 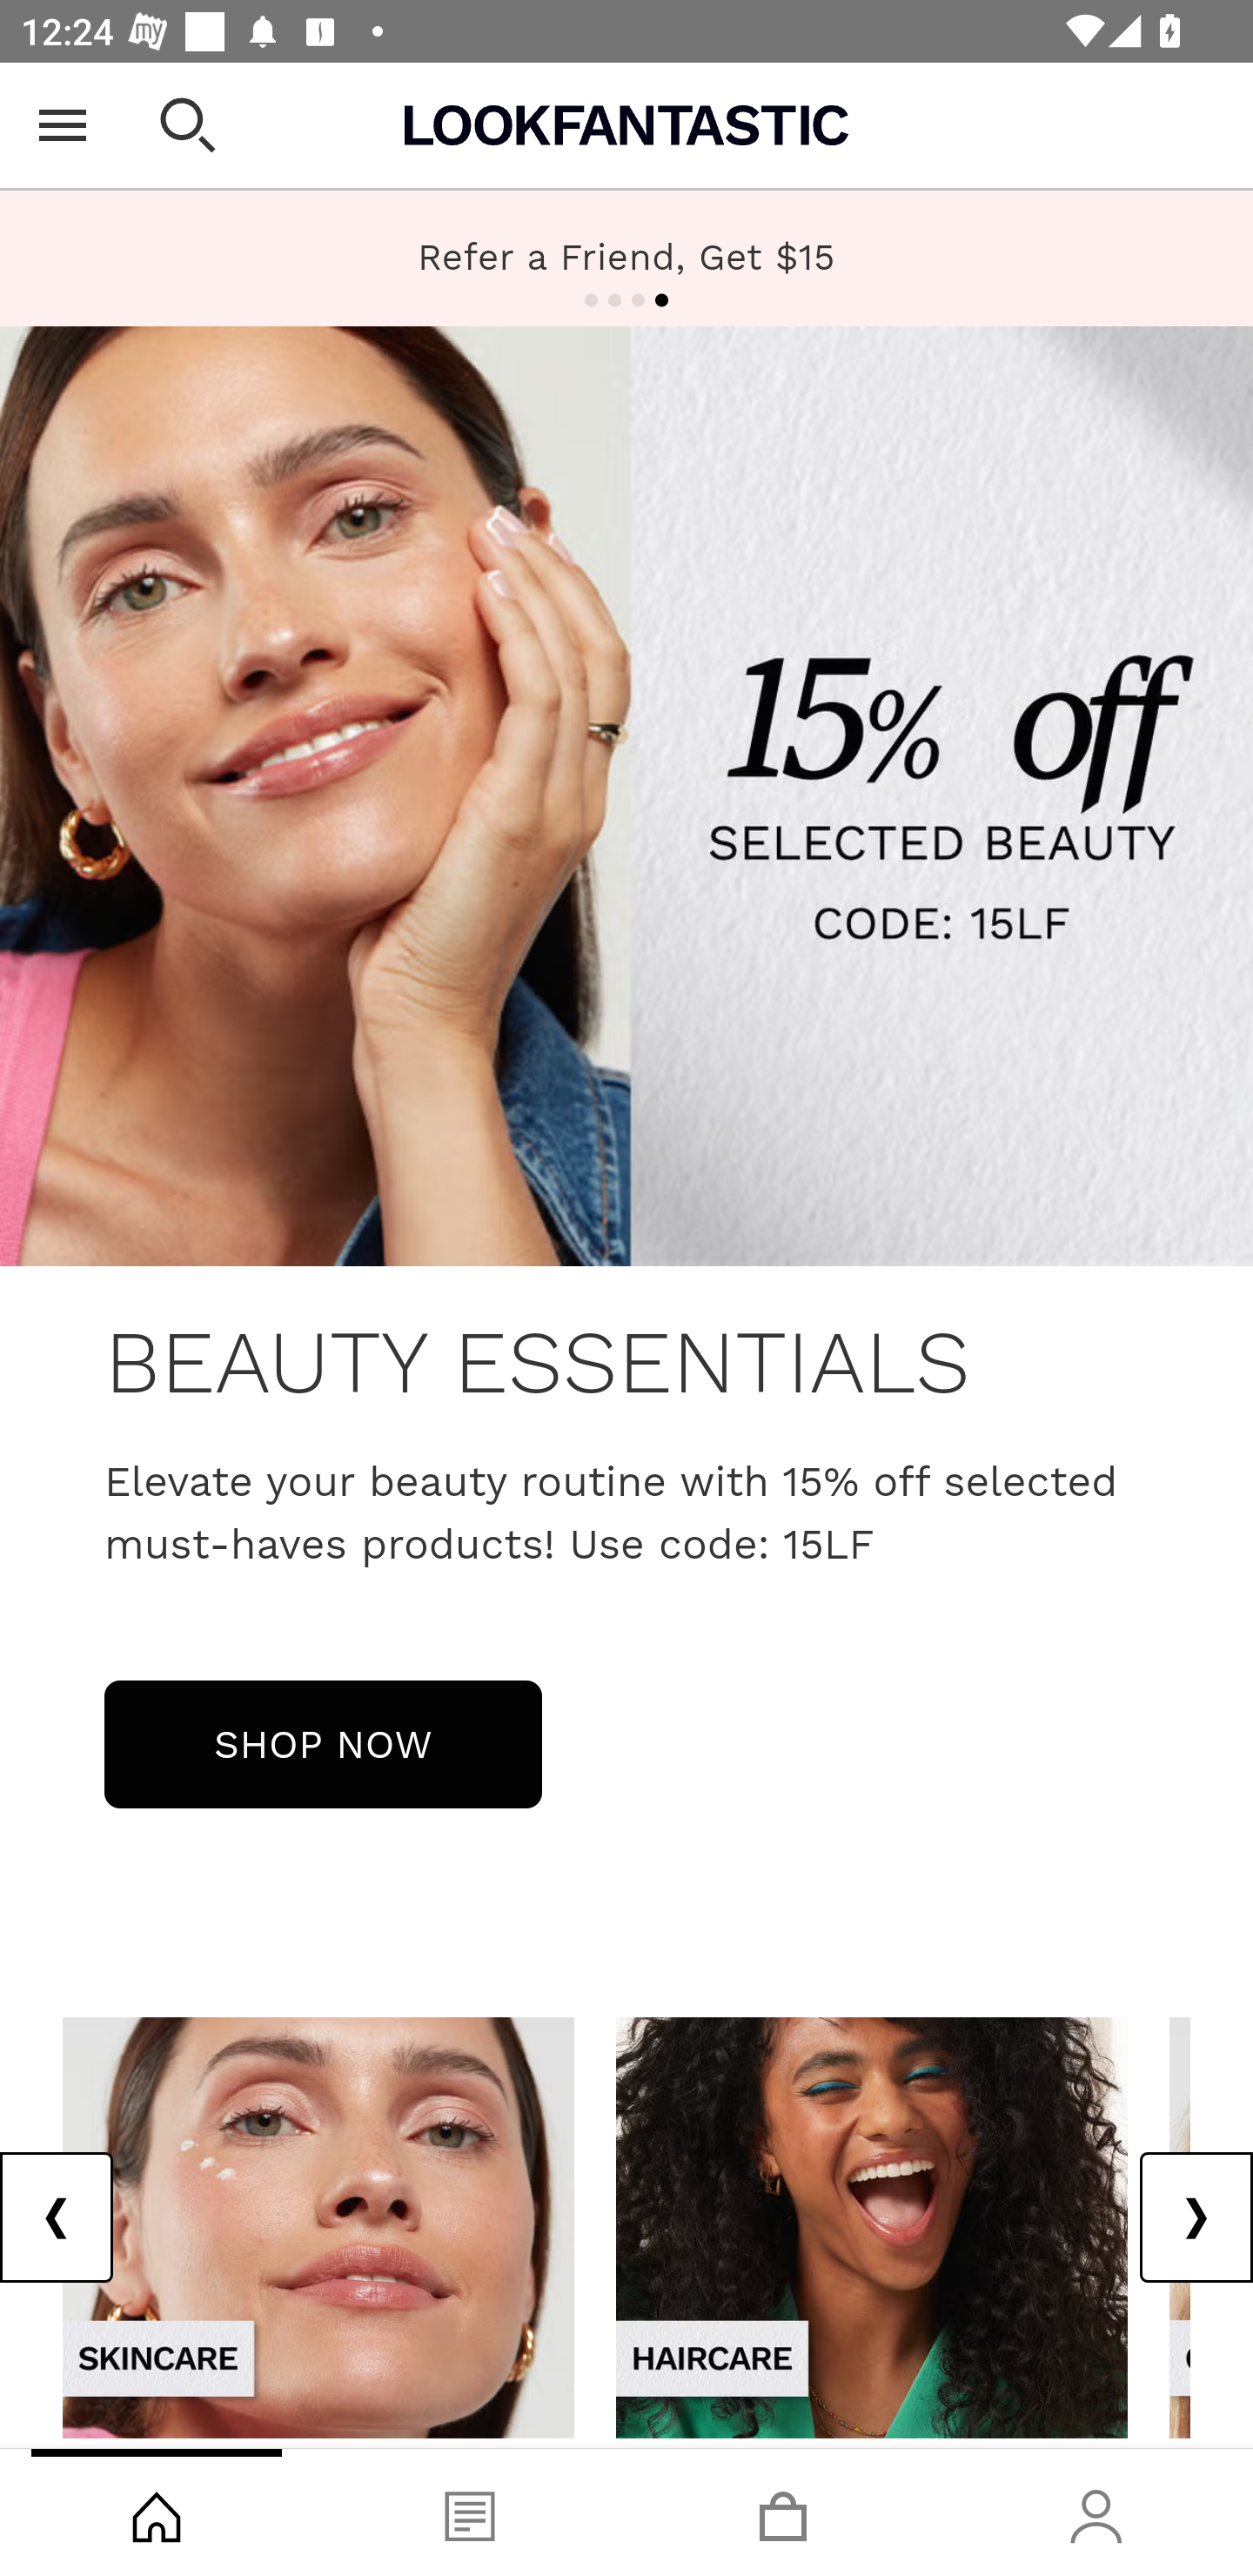 I want to click on view-all, so click(x=318, y=2226).